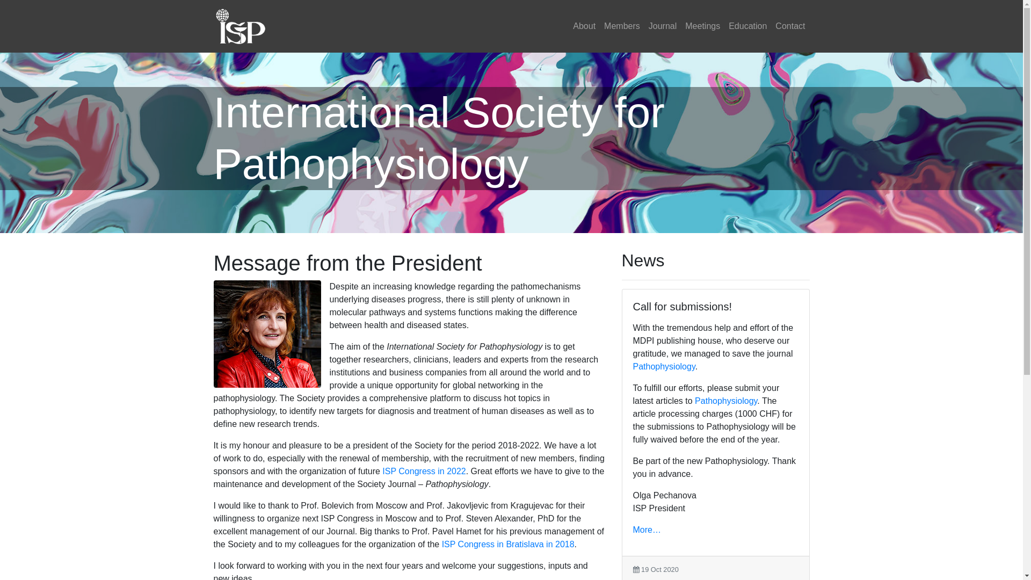 This screenshot has width=1031, height=580. I want to click on Meetings, so click(702, 26).